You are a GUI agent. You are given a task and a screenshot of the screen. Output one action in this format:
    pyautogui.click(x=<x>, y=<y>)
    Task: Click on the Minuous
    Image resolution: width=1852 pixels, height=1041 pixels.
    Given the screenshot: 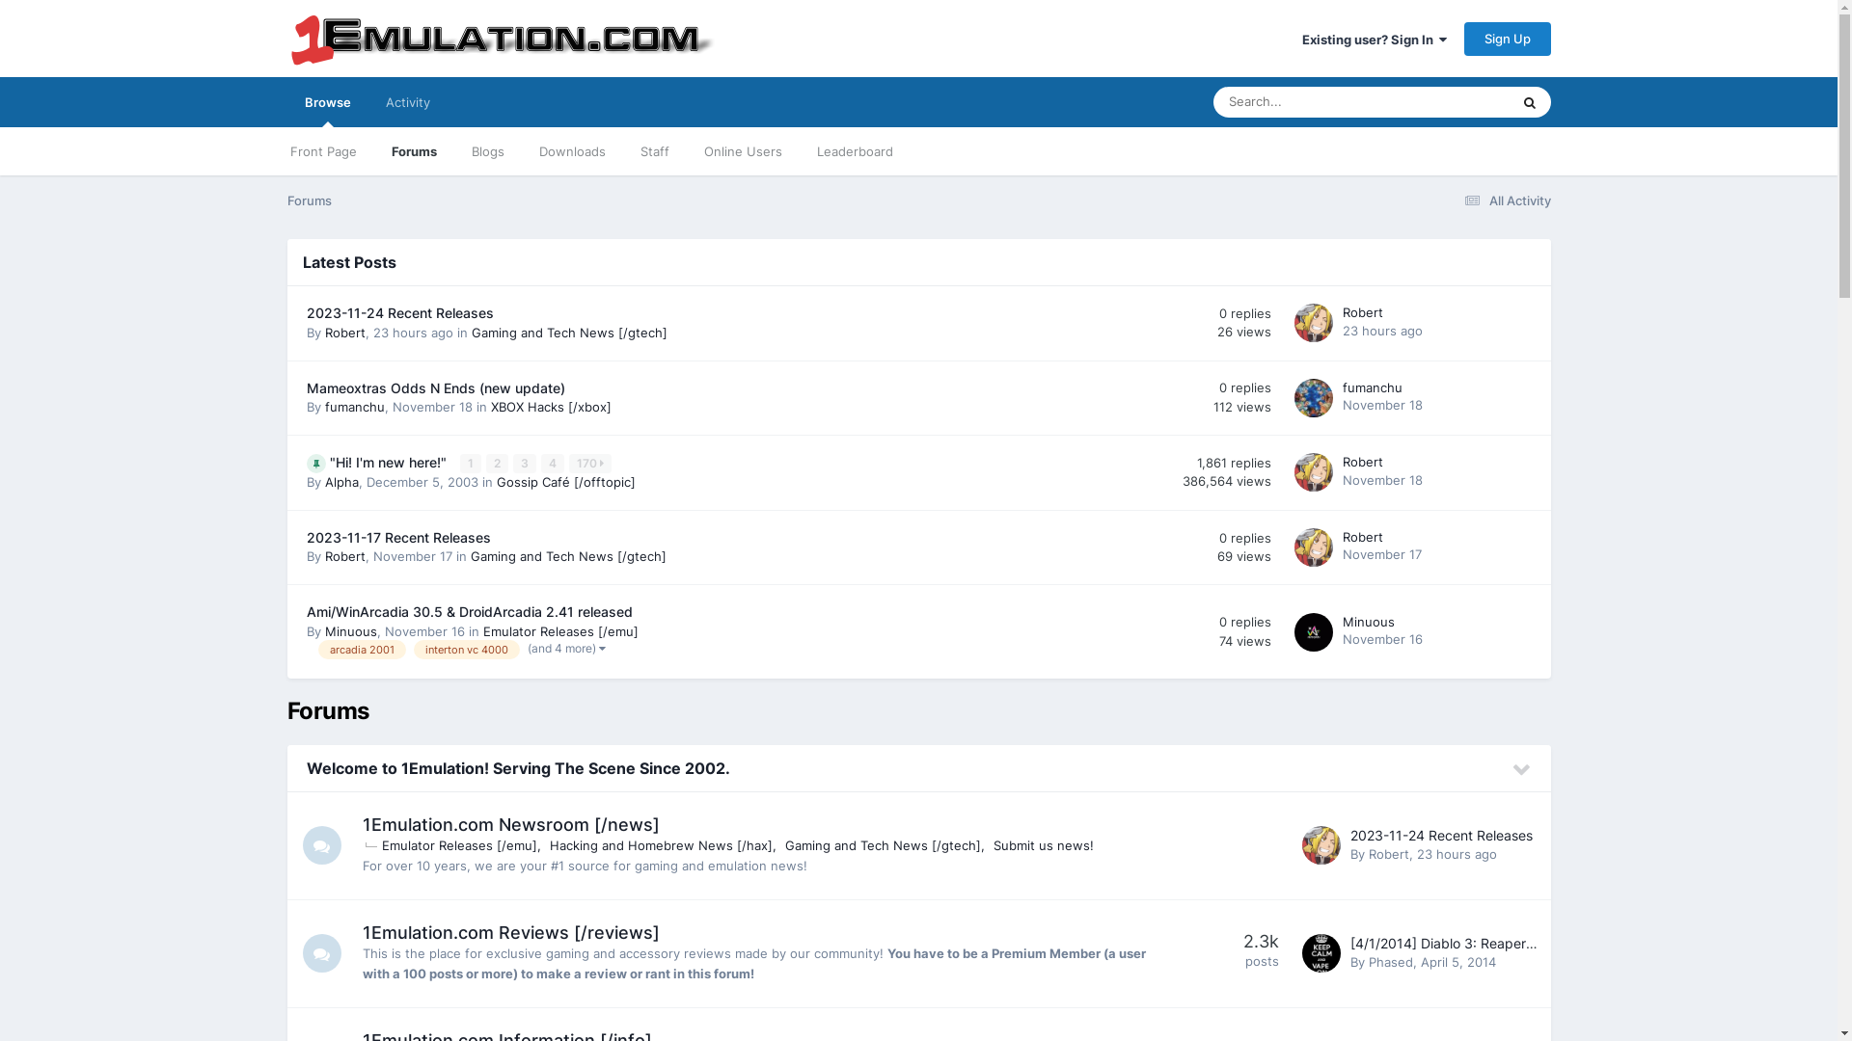 What is the action you would take?
    pyautogui.click(x=350, y=631)
    